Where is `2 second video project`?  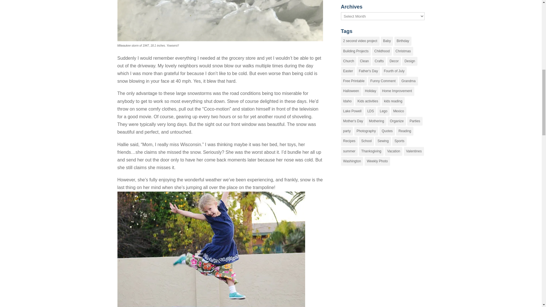 2 second video project is located at coordinates (360, 41).